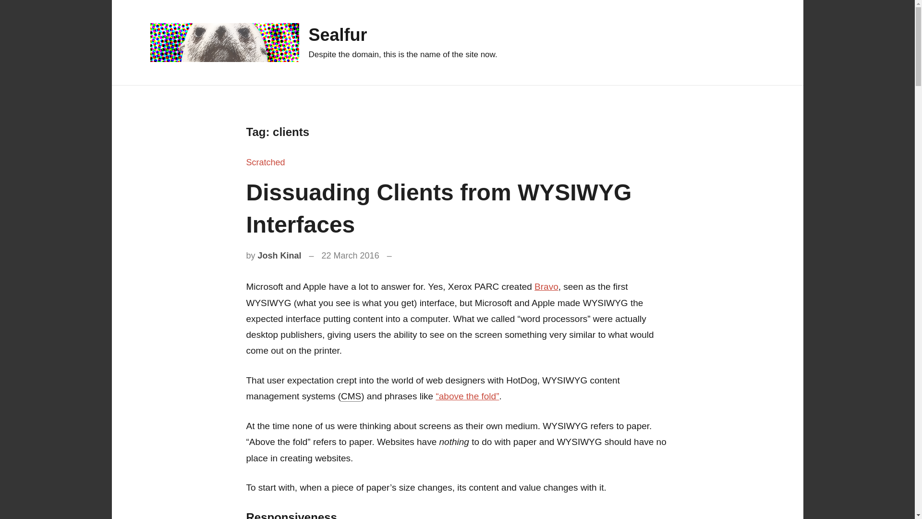 The height and width of the screenshot is (519, 922). Describe the element at coordinates (265, 162) in the screenshot. I see `Scratched` at that location.